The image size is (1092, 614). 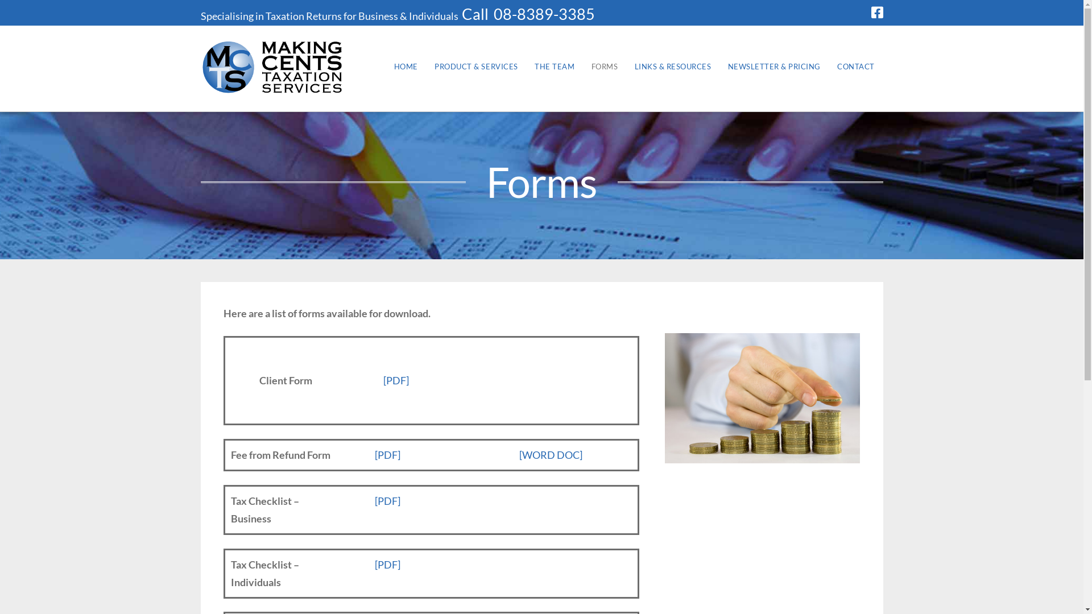 What do you see at coordinates (877, 13) in the screenshot?
I see `Facebook` at bounding box center [877, 13].